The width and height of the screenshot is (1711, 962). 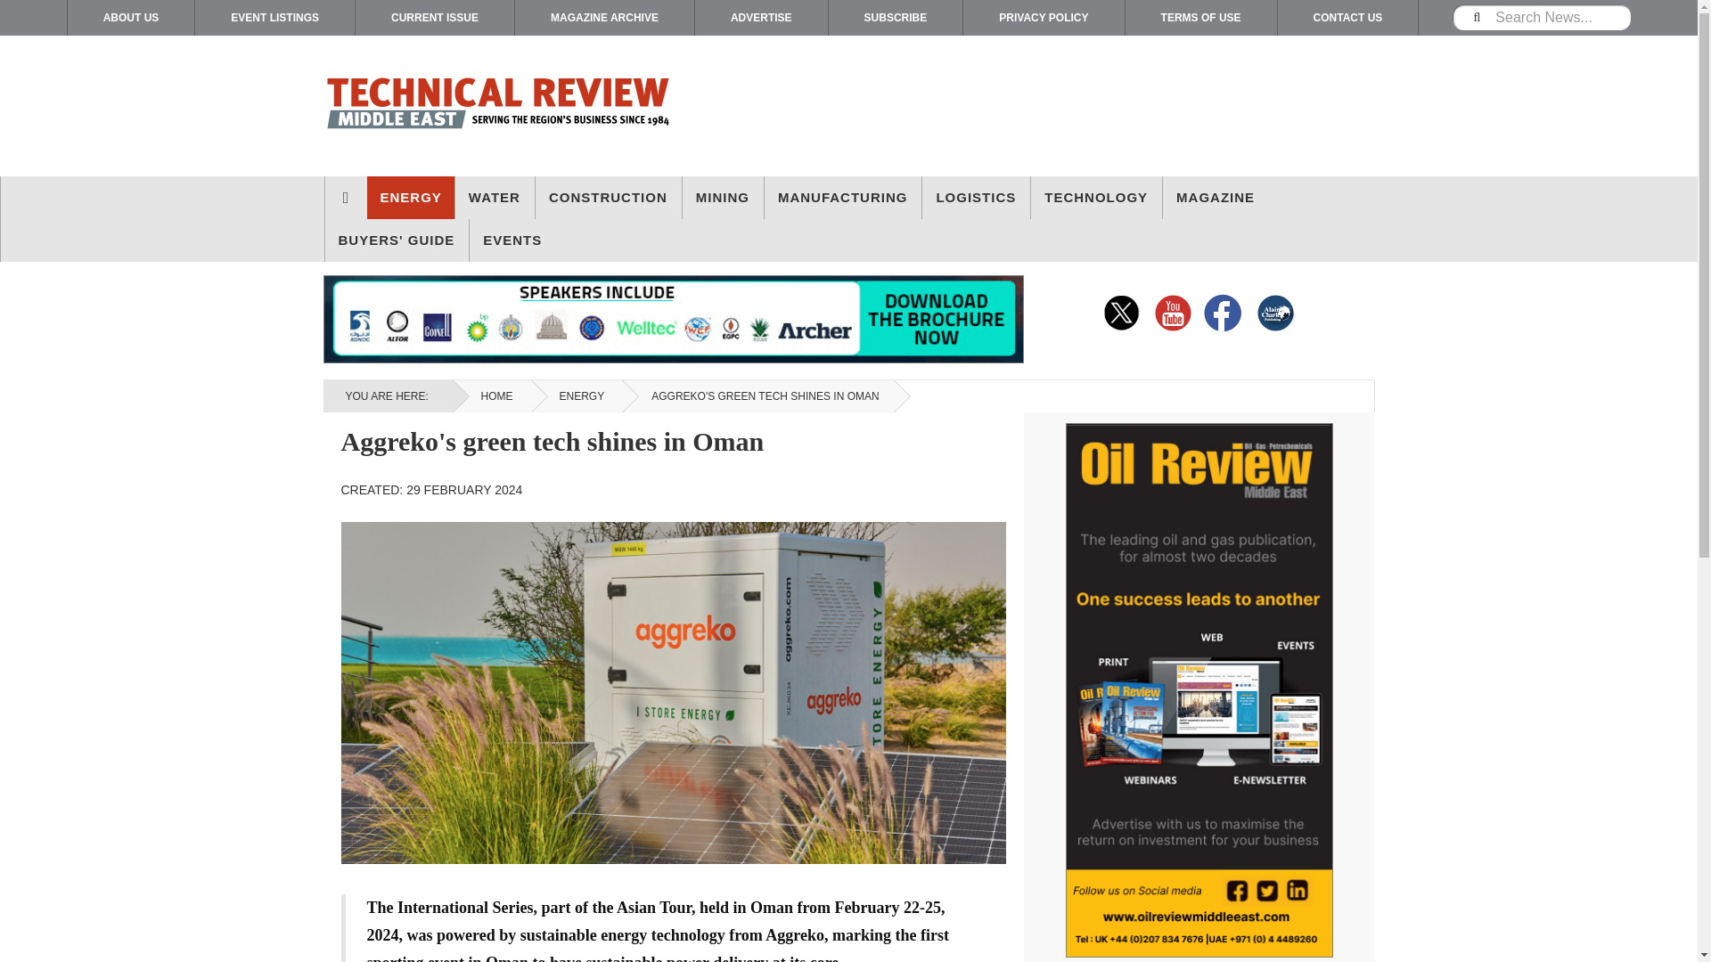 I want to click on CONTACT US, so click(x=1347, y=18).